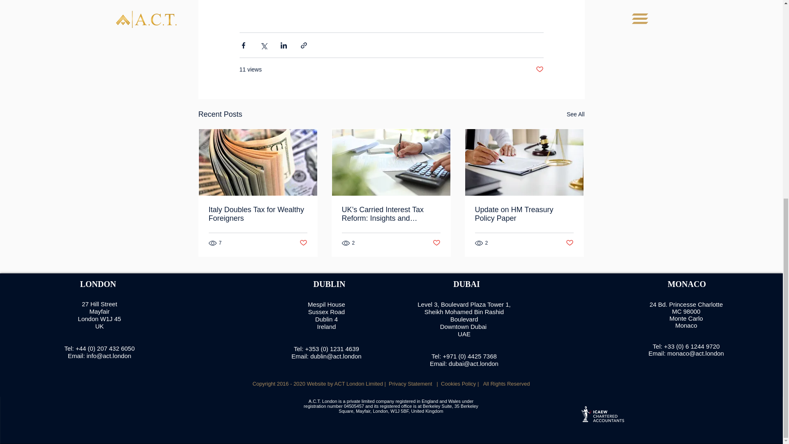  Describe the element at coordinates (570, 243) in the screenshot. I see `Post not marked as liked` at that location.